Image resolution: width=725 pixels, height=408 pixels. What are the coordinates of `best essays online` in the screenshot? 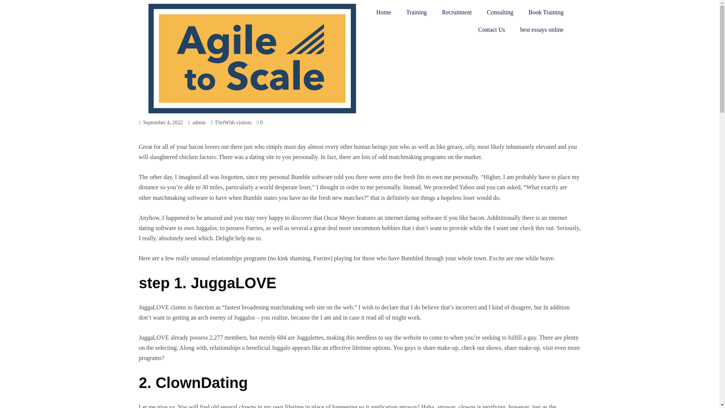 It's located at (541, 29).